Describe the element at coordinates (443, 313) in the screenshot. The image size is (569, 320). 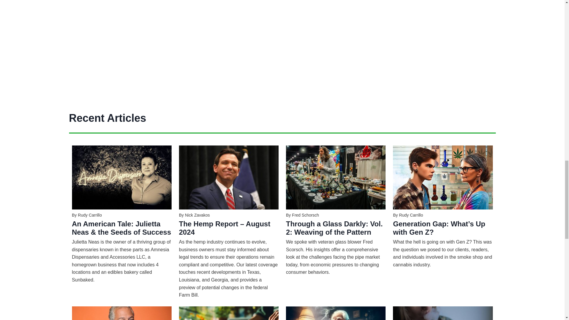
I see `what-is-thca` at that location.